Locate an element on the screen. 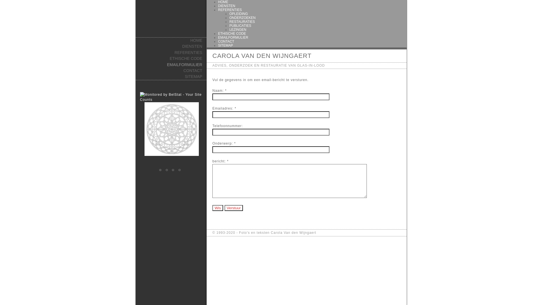  ETHISCHE CODE is located at coordinates (171, 59).